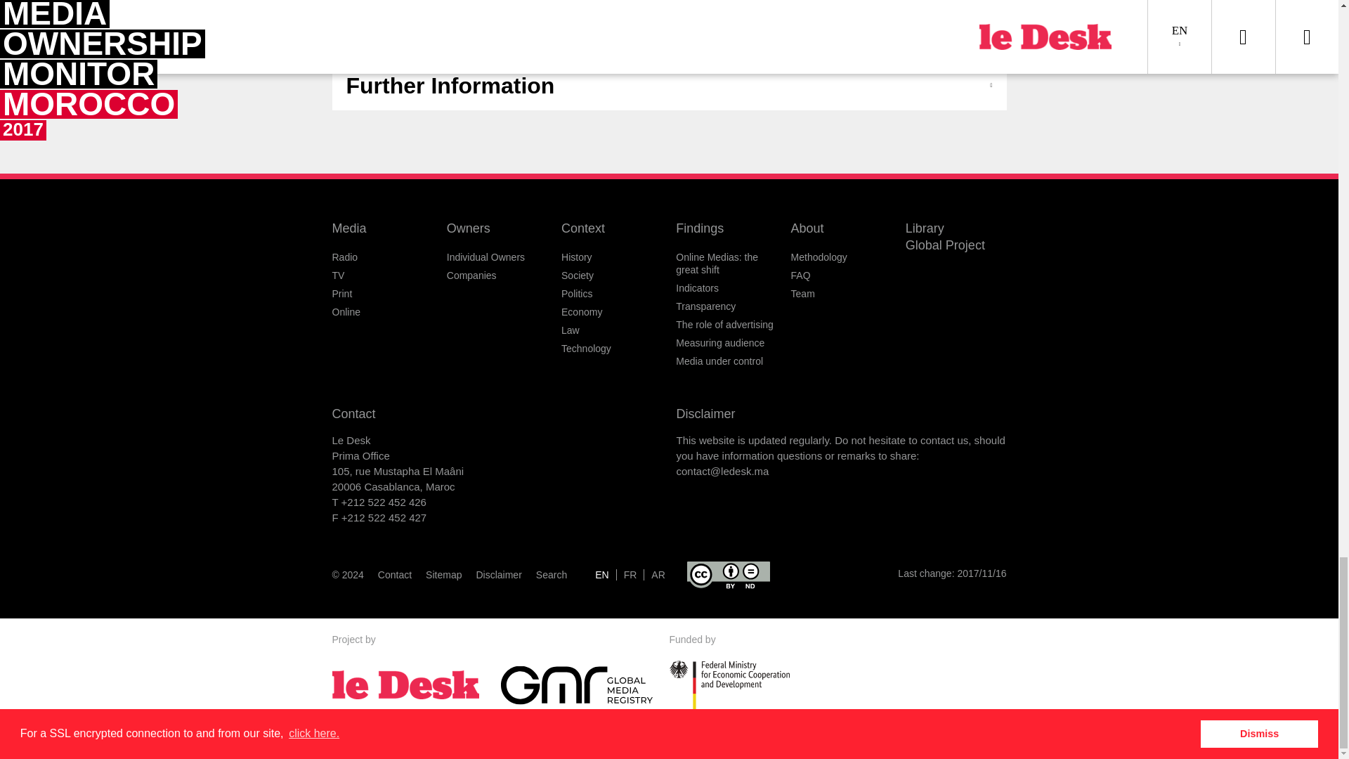 This screenshot has width=1349, height=759. What do you see at coordinates (582, 228) in the screenshot?
I see `Context` at bounding box center [582, 228].